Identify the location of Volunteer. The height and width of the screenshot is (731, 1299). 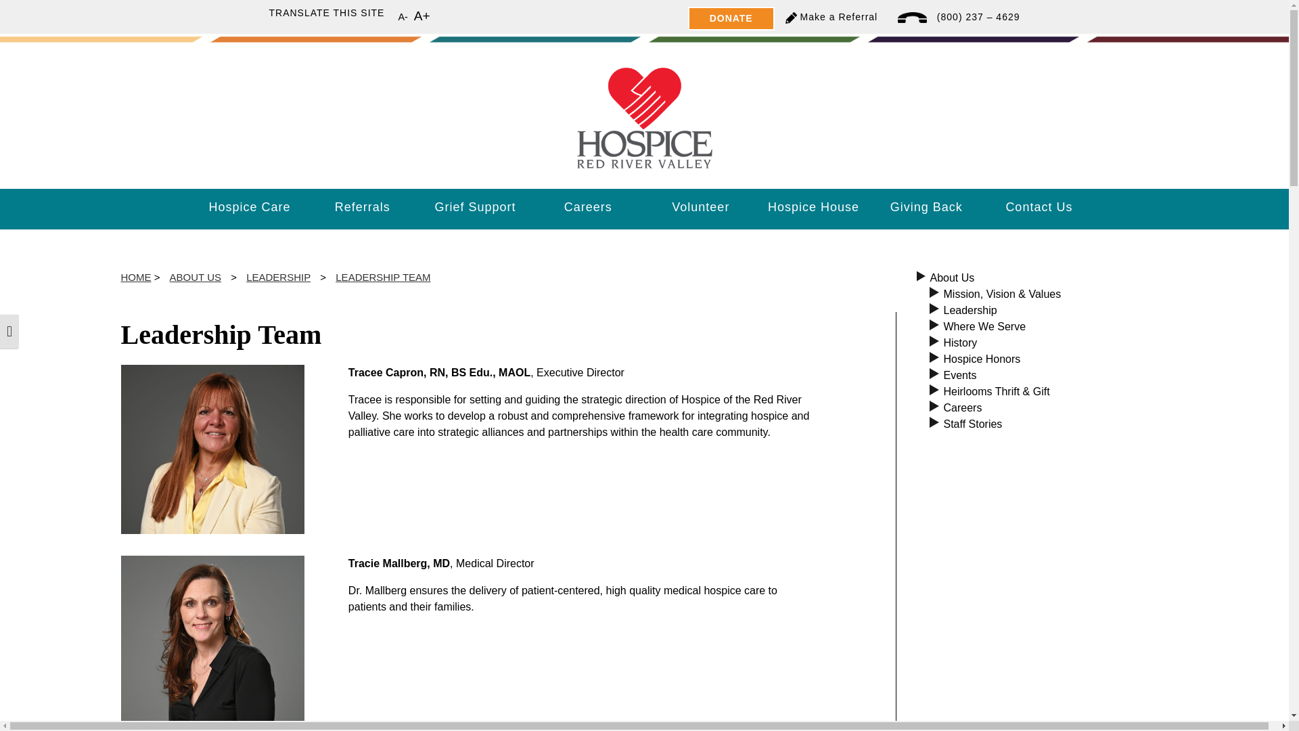
(701, 207).